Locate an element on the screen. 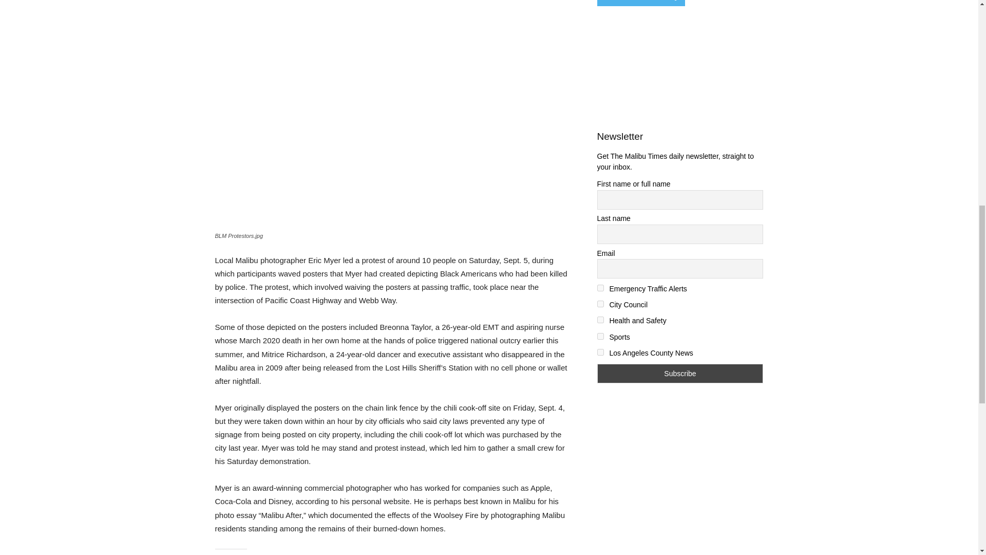 This screenshot has width=986, height=555. 5 is located at coordinates (600, 336).